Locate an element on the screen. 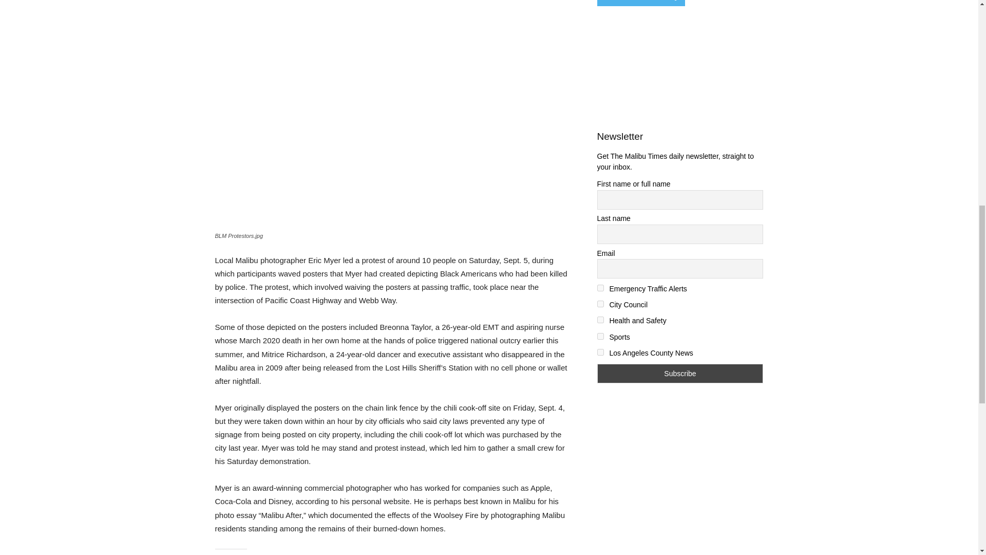 This screenshot has width=986, height=555. 5 is located at coordinates (600, 336).